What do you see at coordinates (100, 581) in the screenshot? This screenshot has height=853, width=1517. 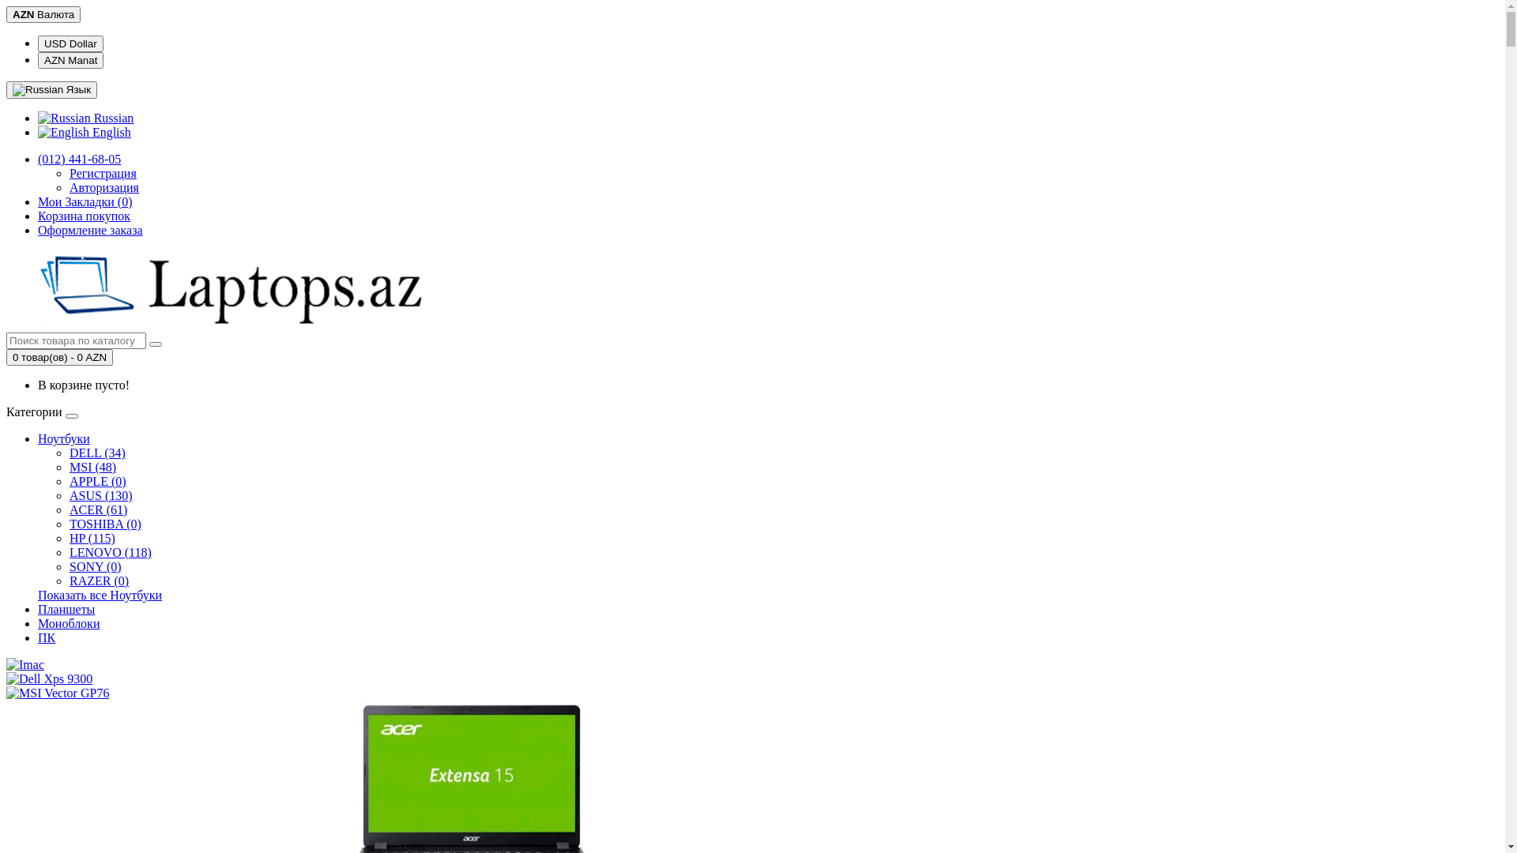 I see `RAZER (0)` at bounding box center [100, 581].